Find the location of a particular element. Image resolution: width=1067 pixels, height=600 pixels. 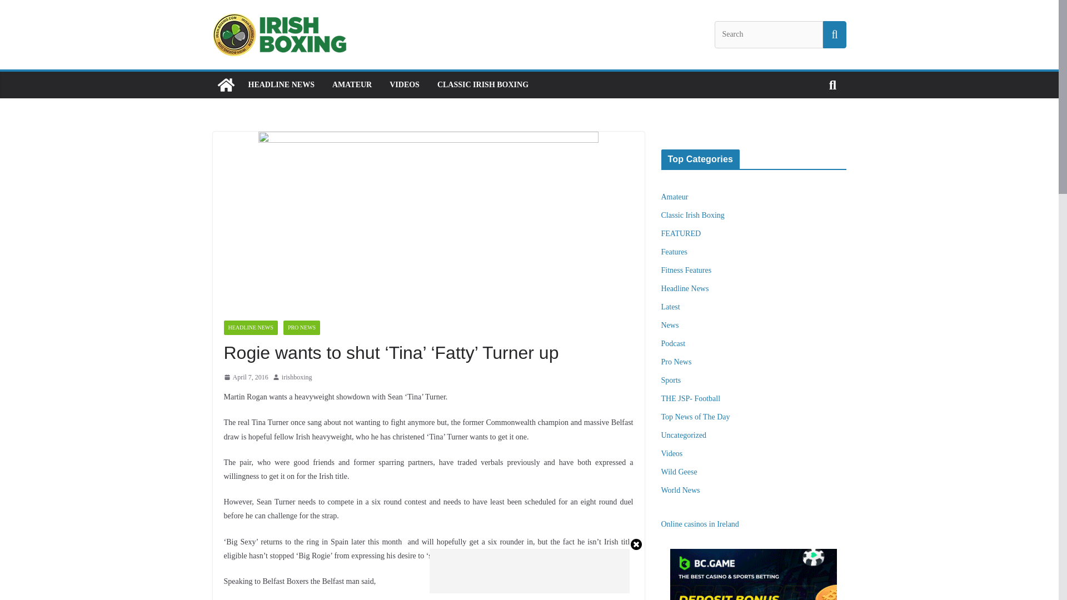

Irish Boxing is located at coordinates (226, 84).